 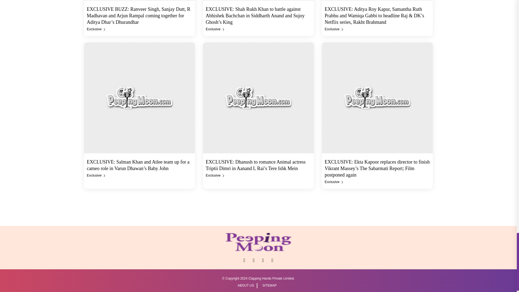 What do you see at coordinates (258, 242) in the screenshot?
I see `Peepingmoon English` at bounding box center [258, 242].